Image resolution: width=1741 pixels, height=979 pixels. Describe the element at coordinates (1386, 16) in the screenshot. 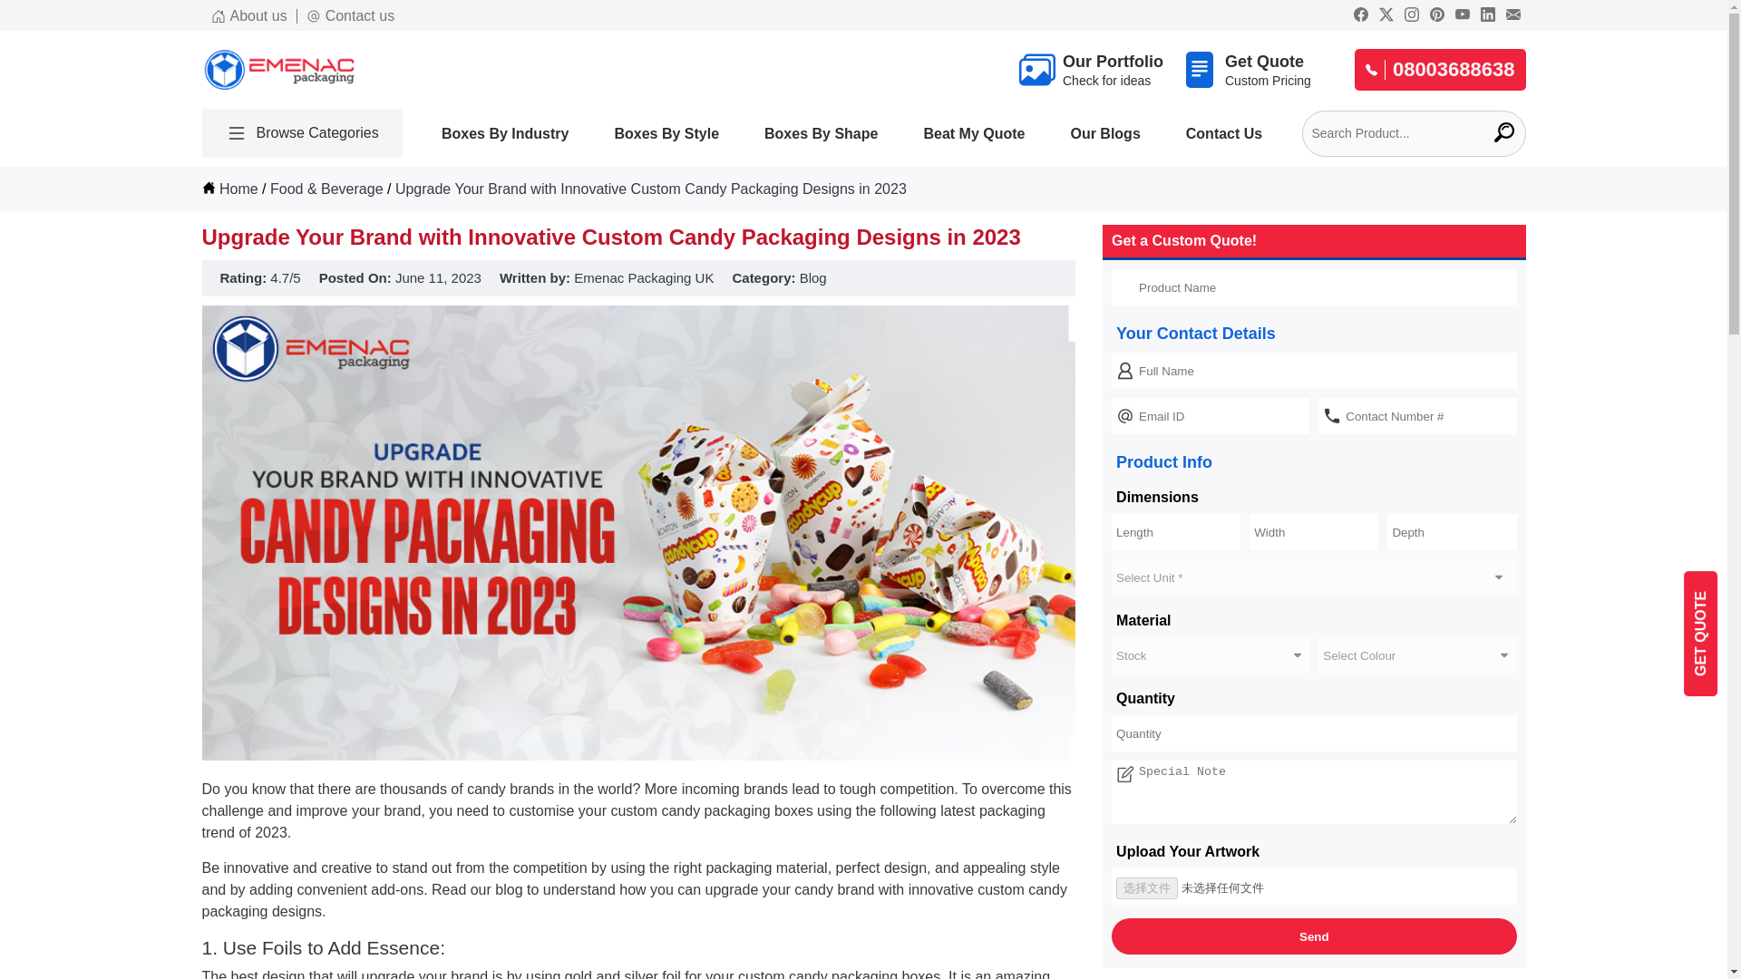

I see `Send` at that location.